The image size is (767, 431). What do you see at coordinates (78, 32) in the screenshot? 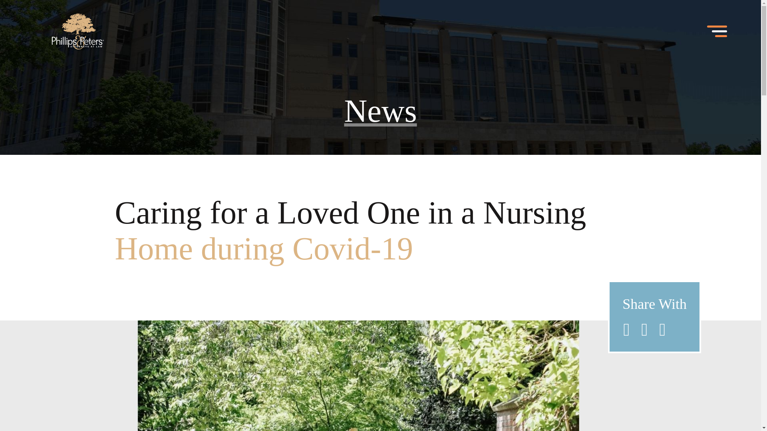
I see `Phillips and Peters` at bounding box center [78, 32].